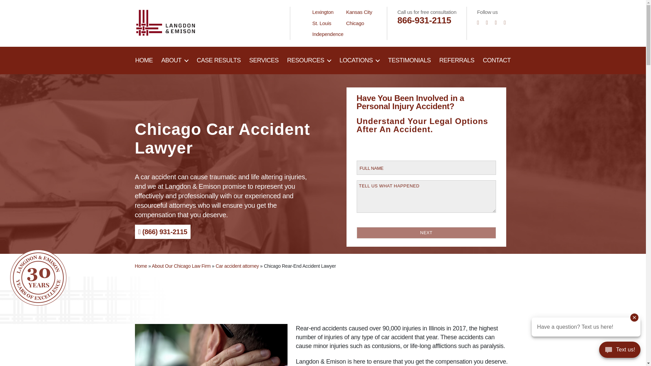 The height and width of the screenshot is (366, 651). I want to click on St. Louis, so click(322, 23).